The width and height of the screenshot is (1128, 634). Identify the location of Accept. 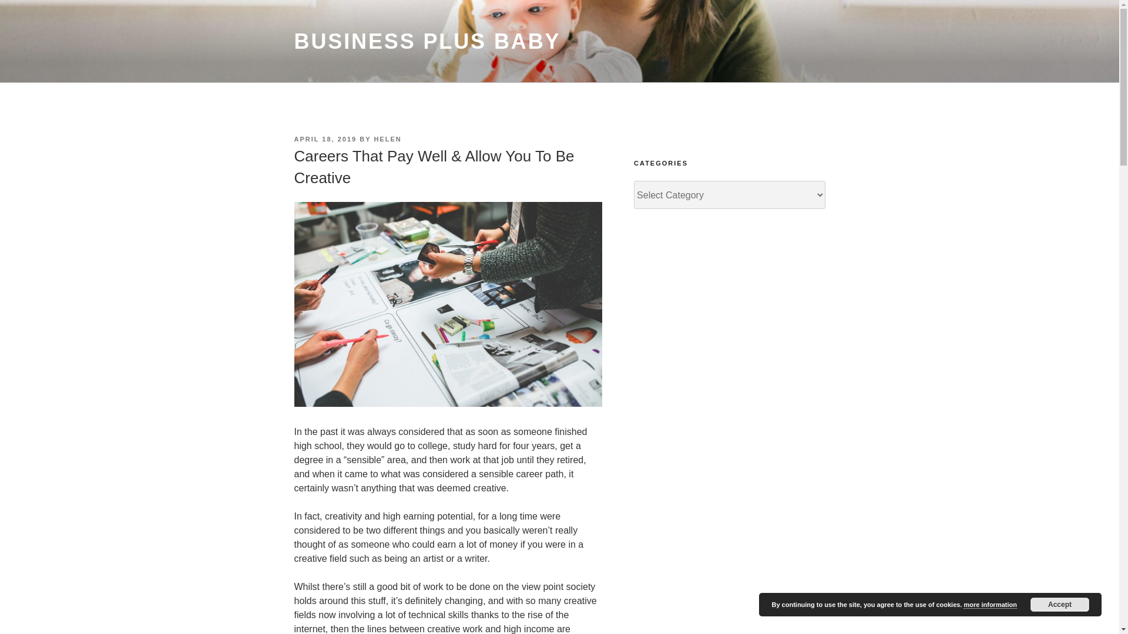
(1060, 605).